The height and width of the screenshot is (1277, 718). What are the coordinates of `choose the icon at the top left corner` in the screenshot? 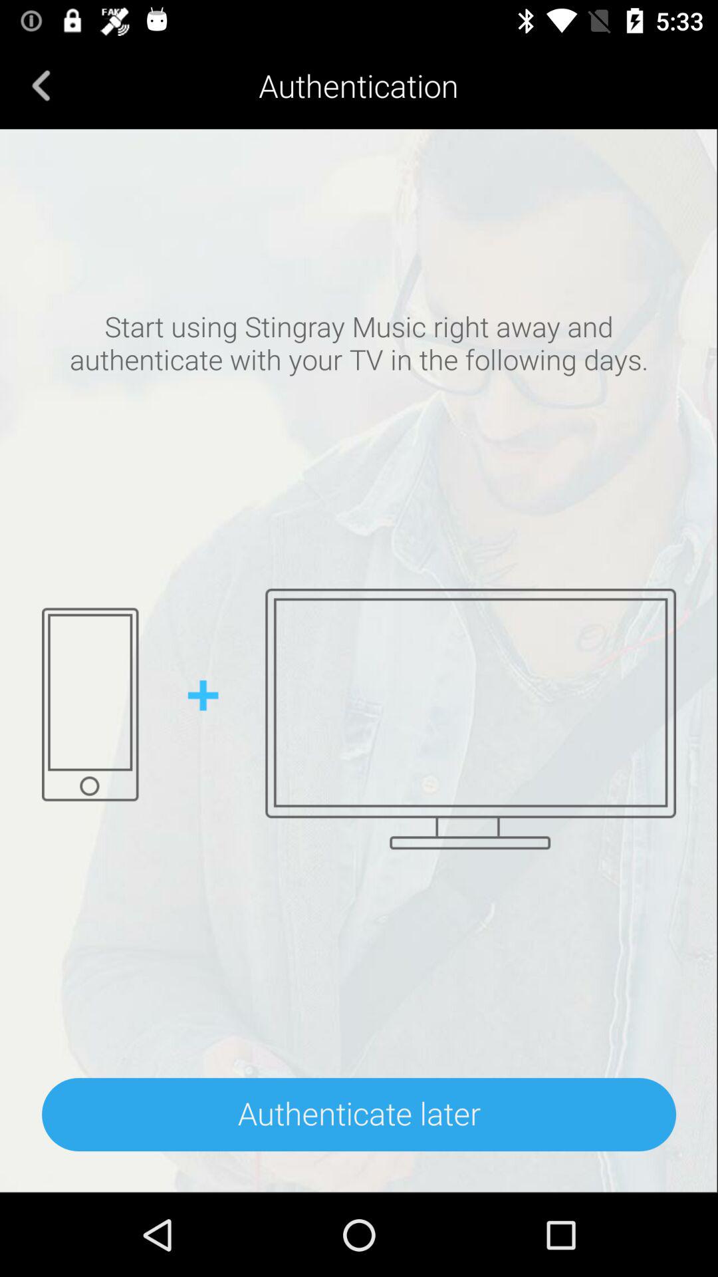 It's located at (41, 85).